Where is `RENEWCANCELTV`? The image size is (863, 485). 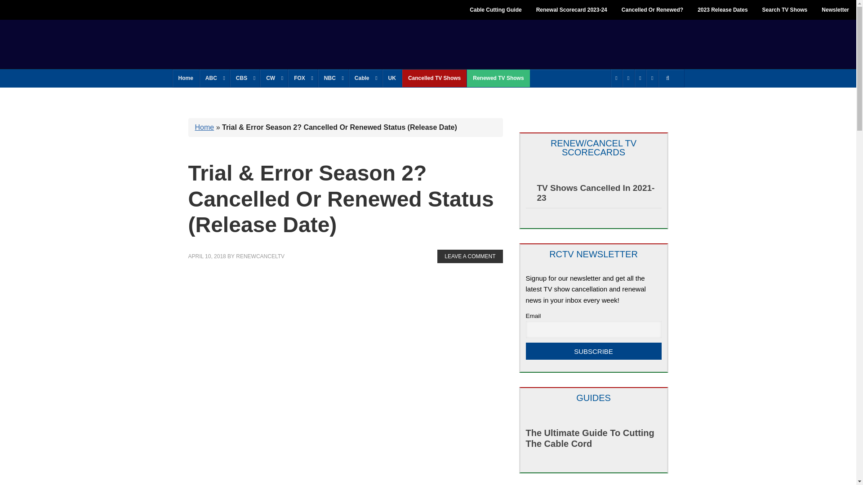 RENEWCANCELTV is located at coordinates (238, 43).